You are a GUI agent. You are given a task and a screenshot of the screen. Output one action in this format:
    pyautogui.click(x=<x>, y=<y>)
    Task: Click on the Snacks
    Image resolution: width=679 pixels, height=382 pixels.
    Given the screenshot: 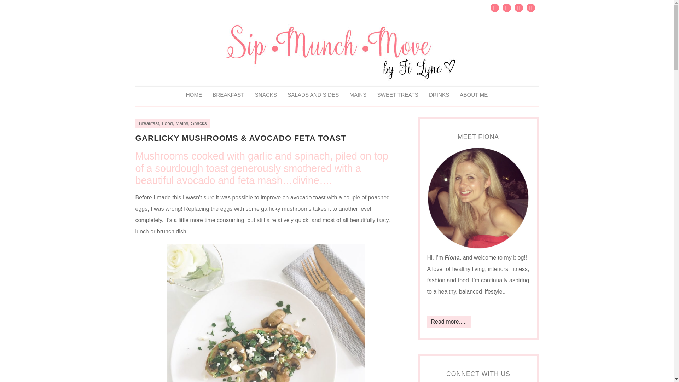 What is the action you would take?
    pyautogui.click(x=199, y=123)
    